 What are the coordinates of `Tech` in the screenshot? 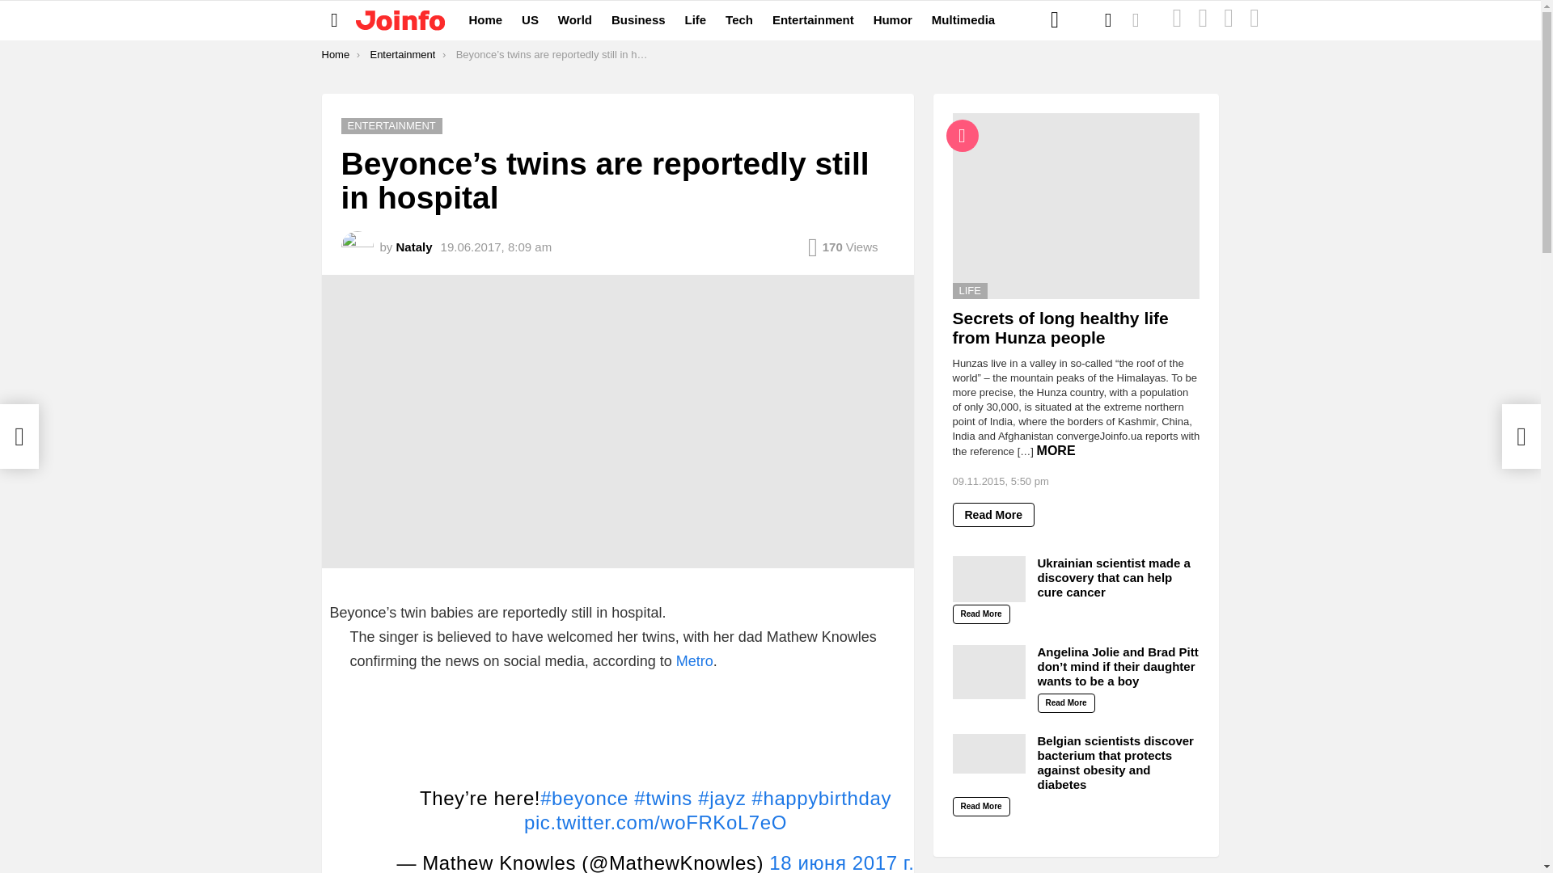 It's located at (739, 19).